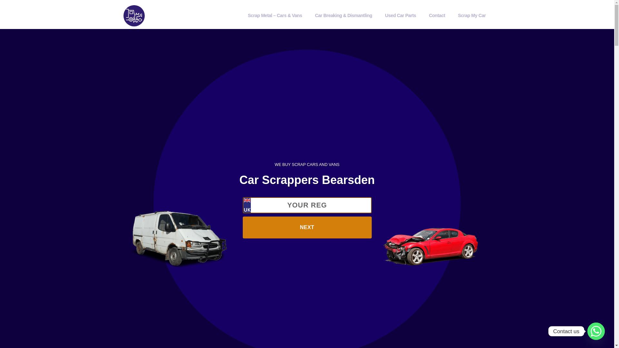 The height and width of the screenshot is (348, 619). Describe the element at coordinates (307, 227) in the screenshot. I see `NEXT` at that location.